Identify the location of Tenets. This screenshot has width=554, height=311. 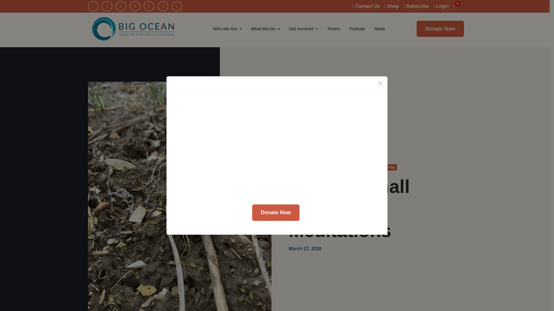
(334, 29).